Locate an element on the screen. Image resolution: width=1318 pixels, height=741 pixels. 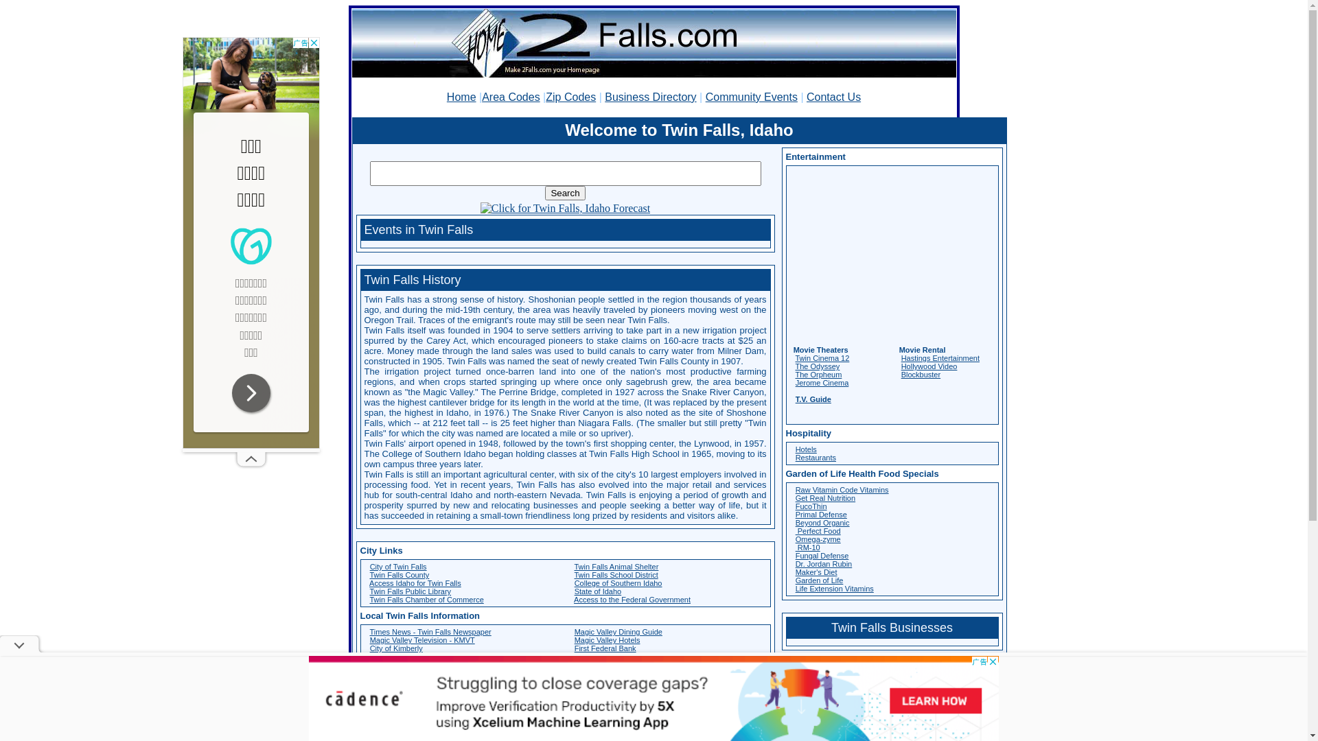
Dr. Jordan Rubin is located at coordinates (824, 564).